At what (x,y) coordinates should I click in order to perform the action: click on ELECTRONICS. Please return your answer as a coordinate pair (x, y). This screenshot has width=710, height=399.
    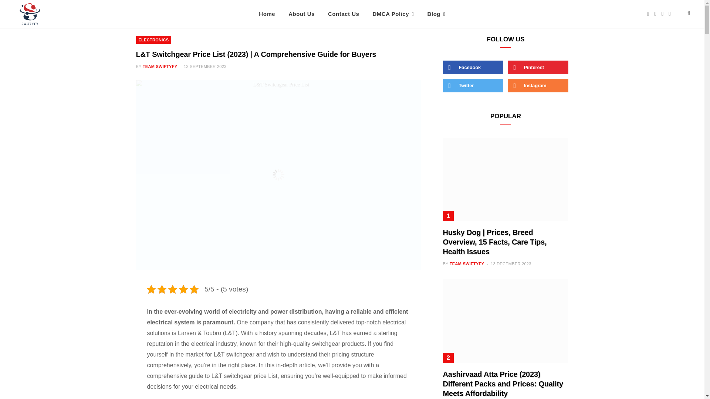
    Looking at the image, I should click on (154, 40).